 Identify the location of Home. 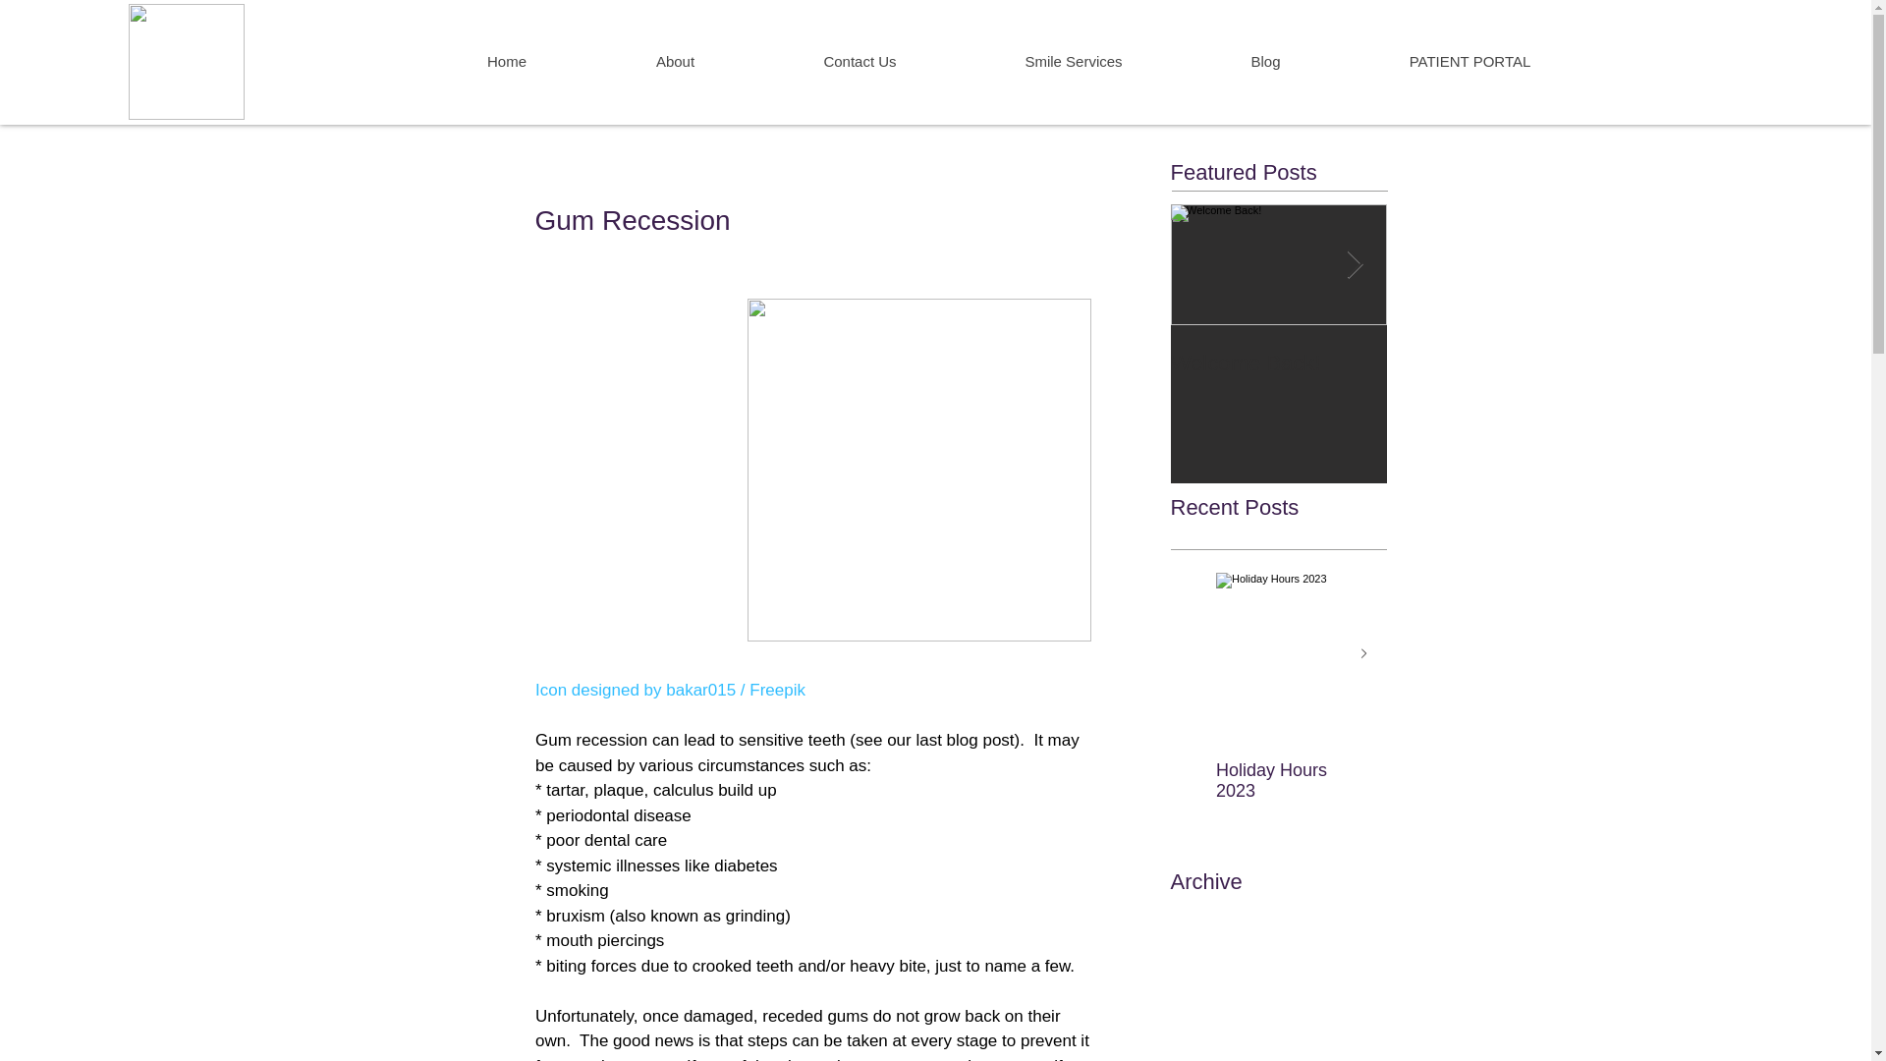
(506, 62).